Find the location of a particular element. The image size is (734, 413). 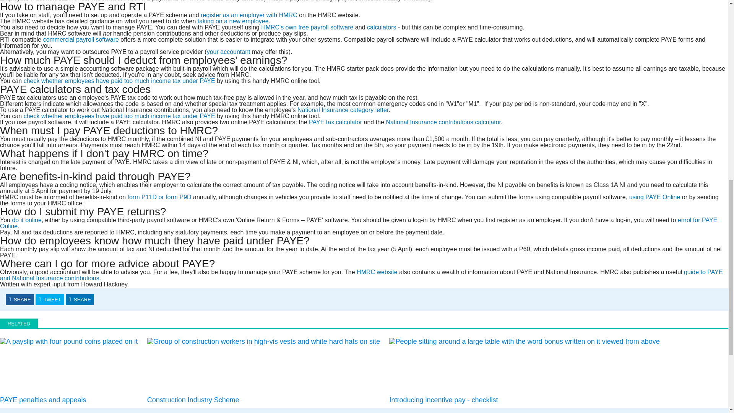

National Insurance contributions calculator is located at coordinates (443, 122).